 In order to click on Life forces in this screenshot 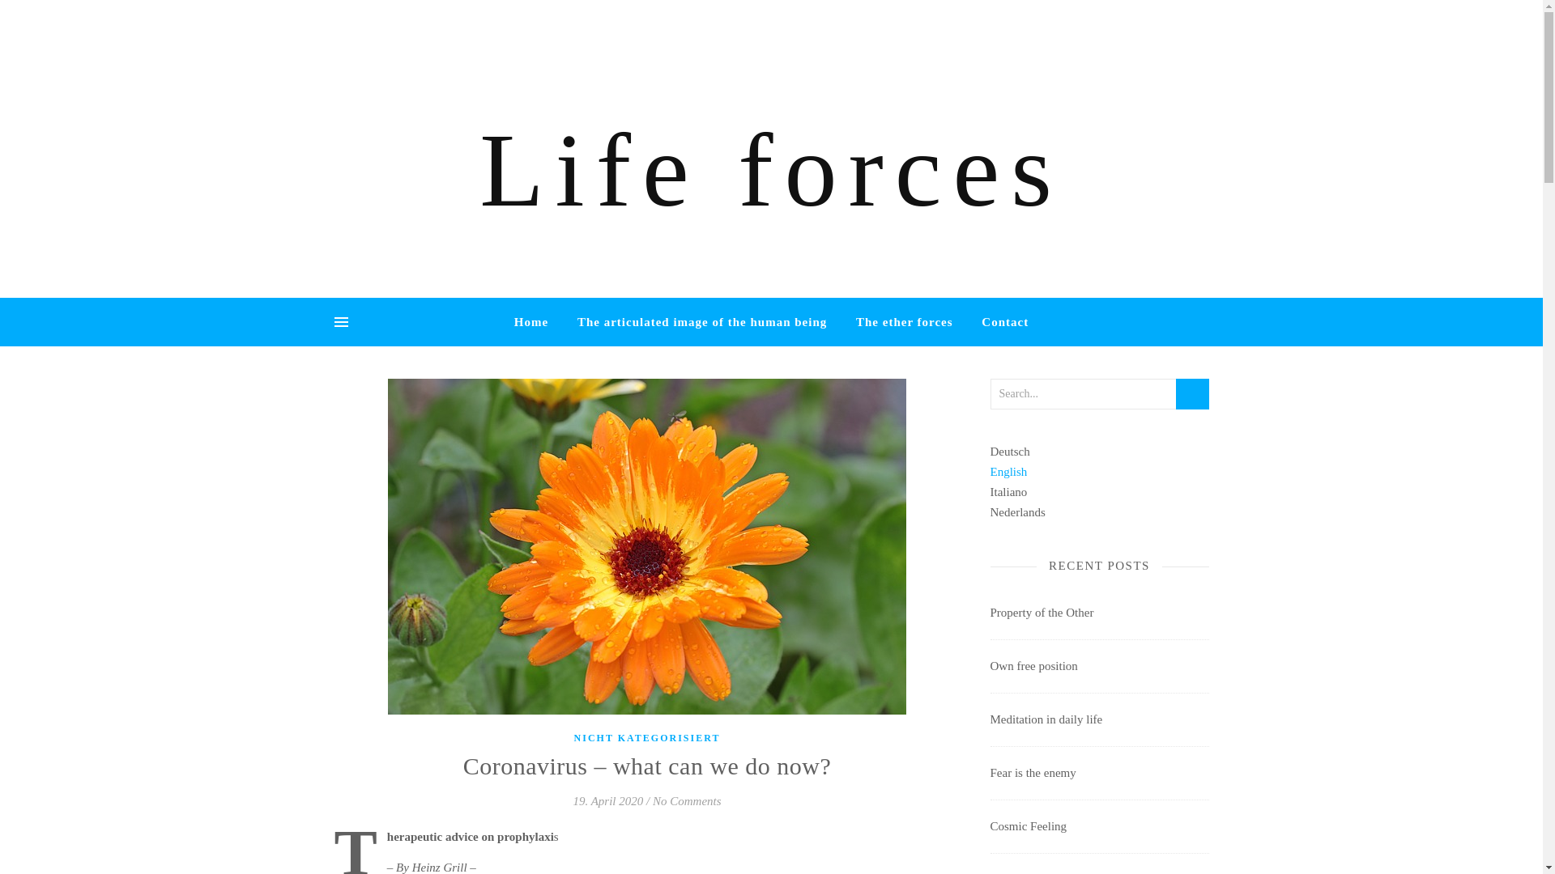, I will do `click(771, 170)`.